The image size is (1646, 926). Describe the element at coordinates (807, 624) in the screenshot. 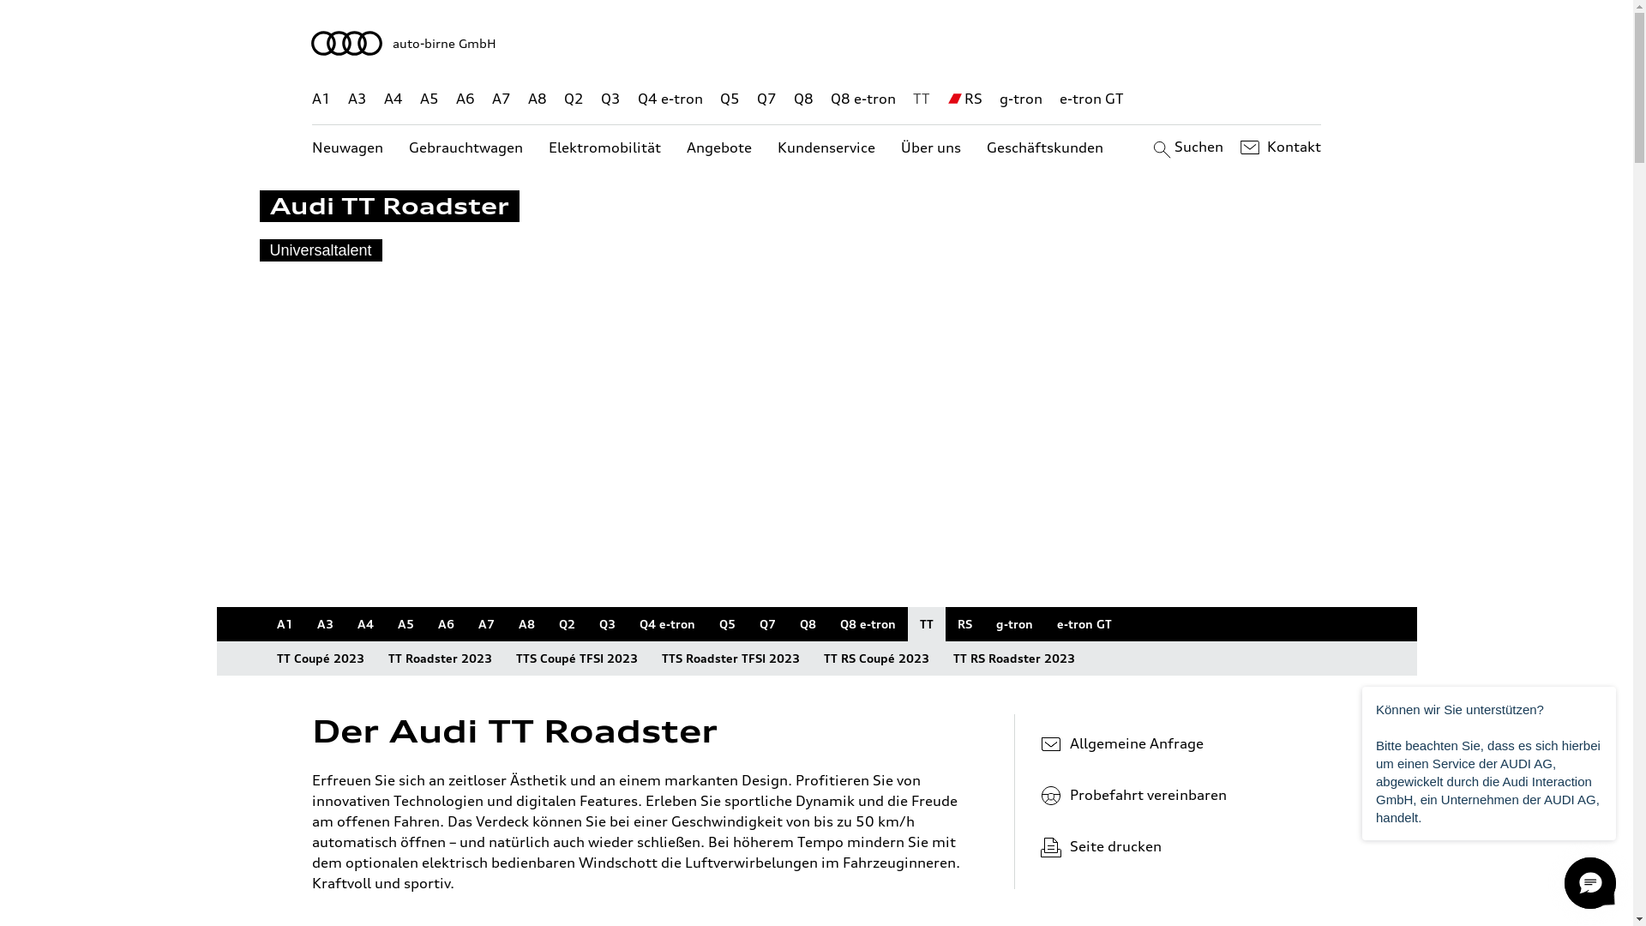

I see `Q8` at that location.